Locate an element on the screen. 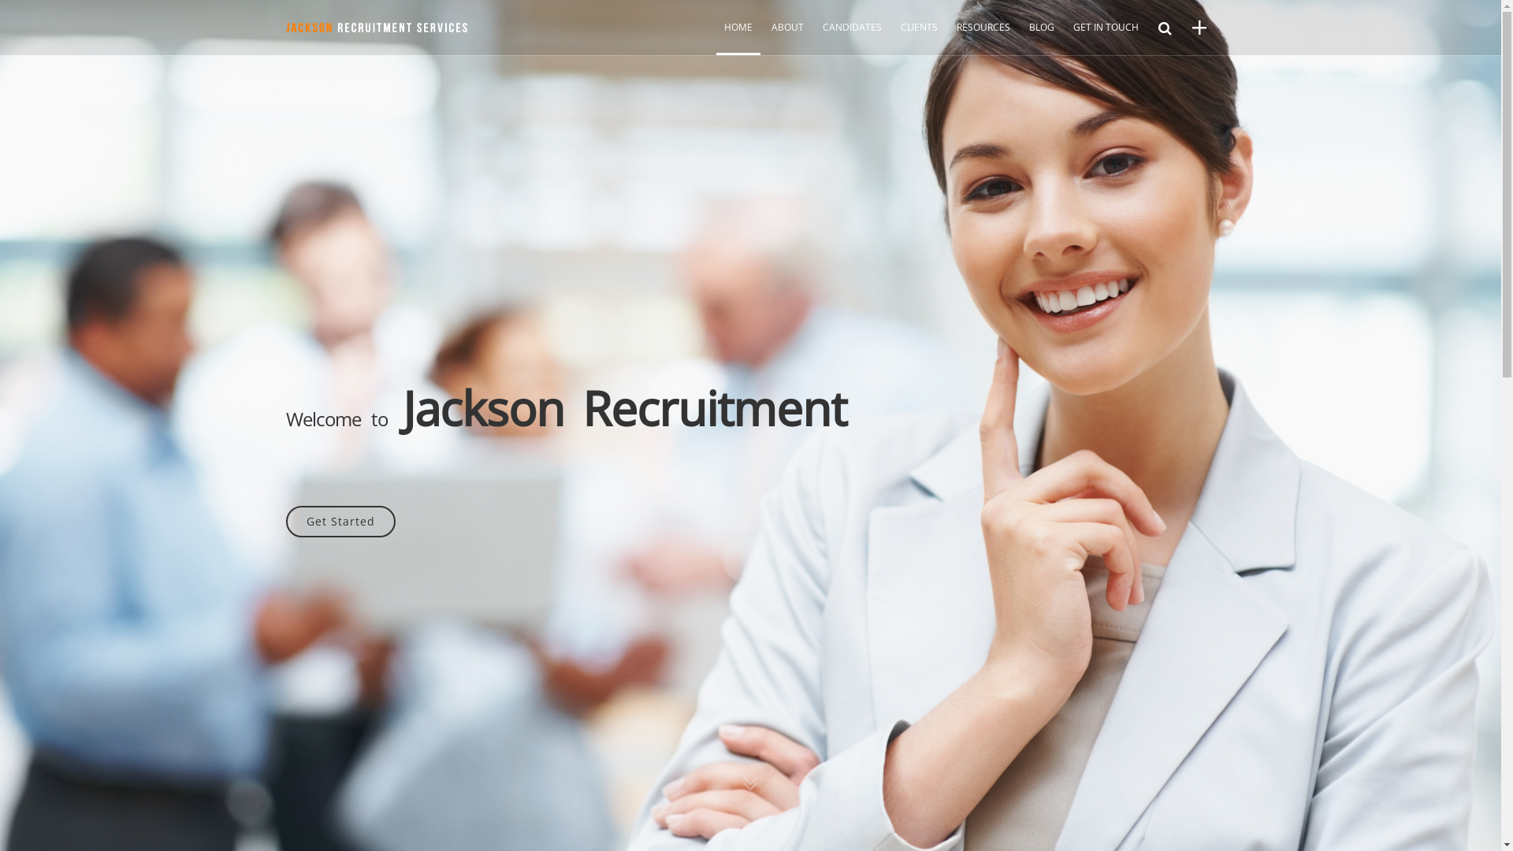 The image size is (1513, 851). GET IN TOUCH is located at coordinates (1106, 35).